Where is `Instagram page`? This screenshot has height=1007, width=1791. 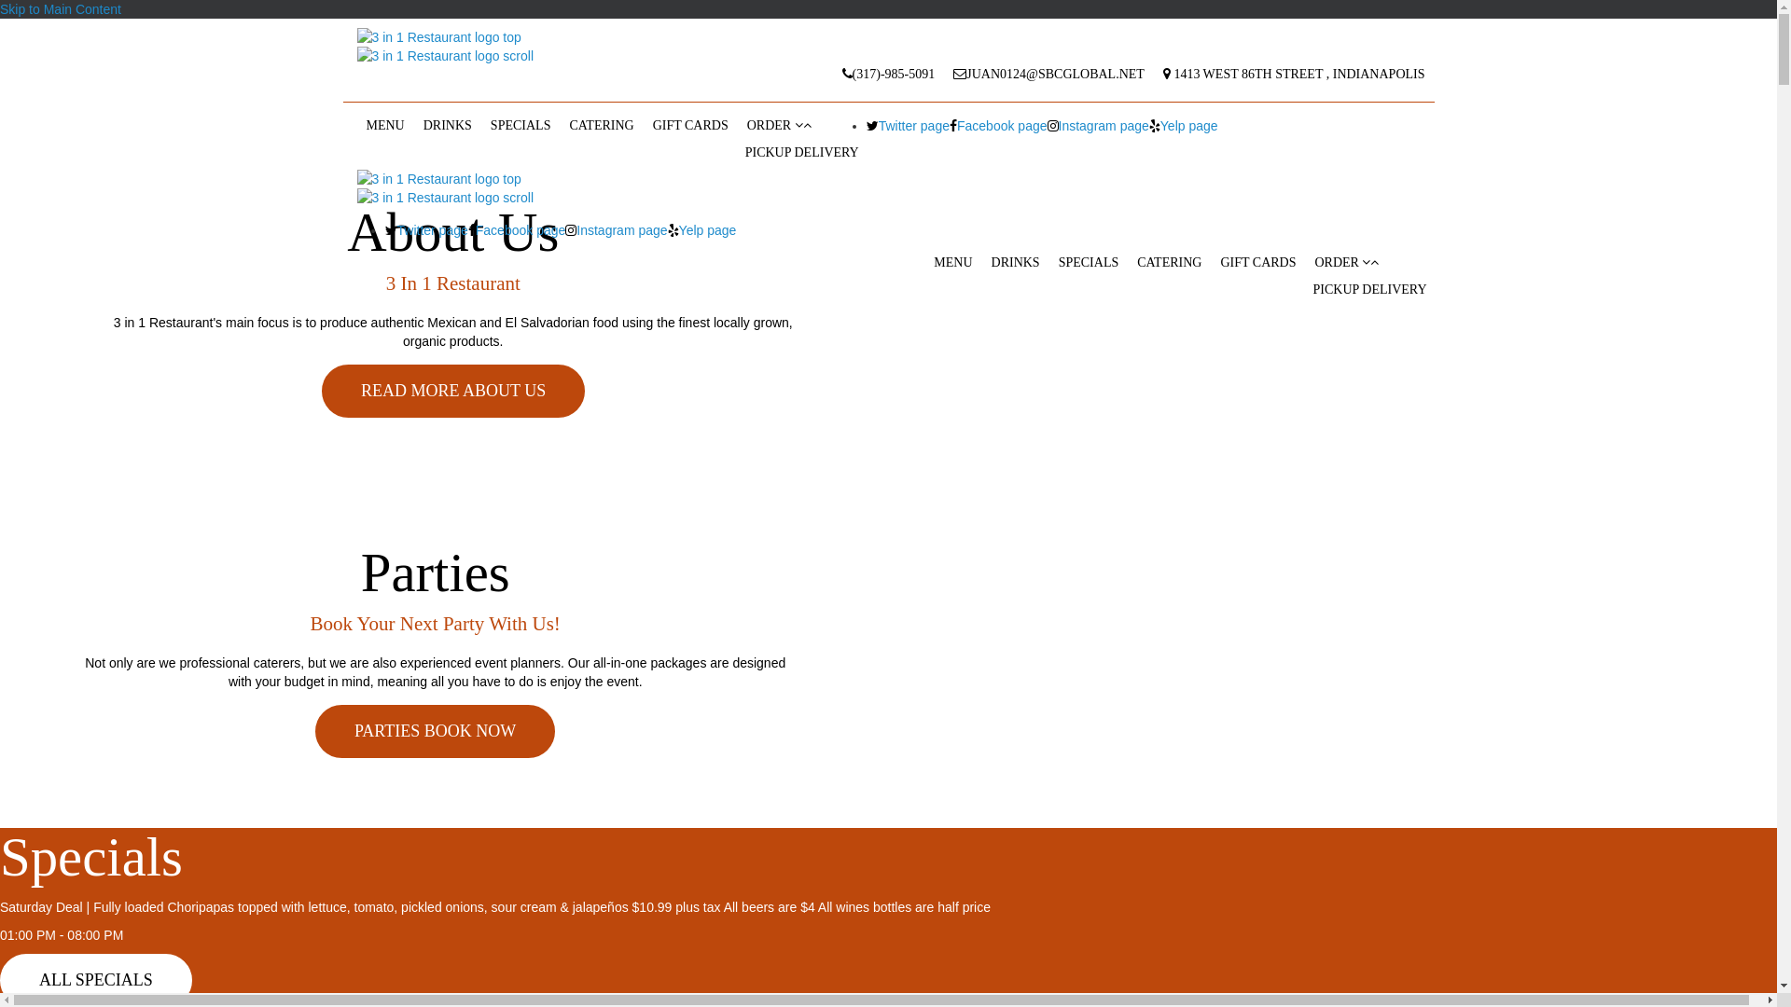 Instagram page is located at coordinates (1099, 126).